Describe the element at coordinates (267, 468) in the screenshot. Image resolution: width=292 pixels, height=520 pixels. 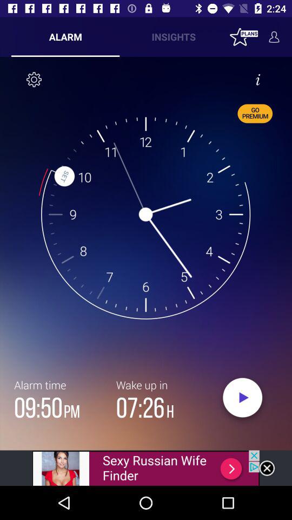
I see `go to colse` at that location.